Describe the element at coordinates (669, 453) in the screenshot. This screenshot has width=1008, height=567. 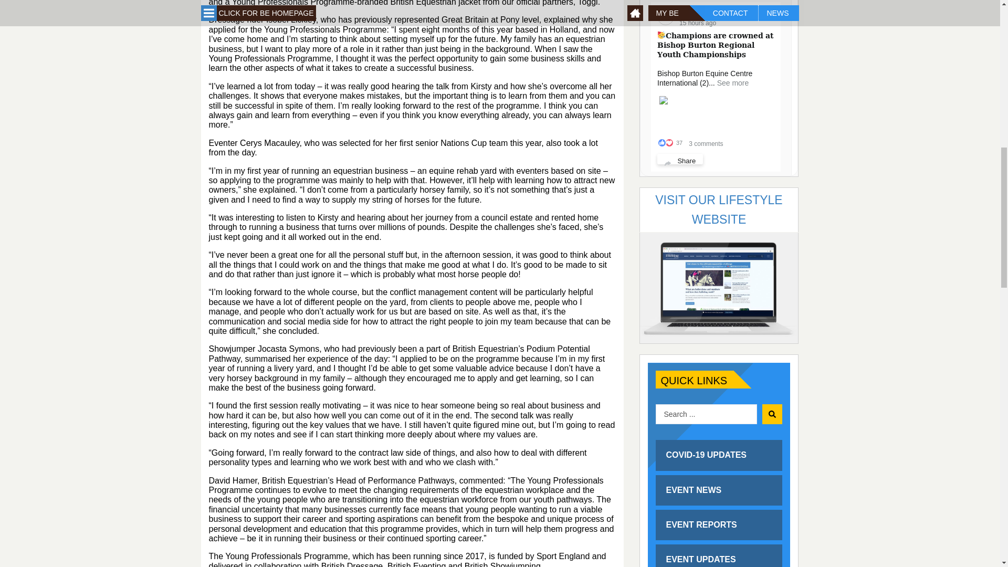
I see `Love: 71` at that location.